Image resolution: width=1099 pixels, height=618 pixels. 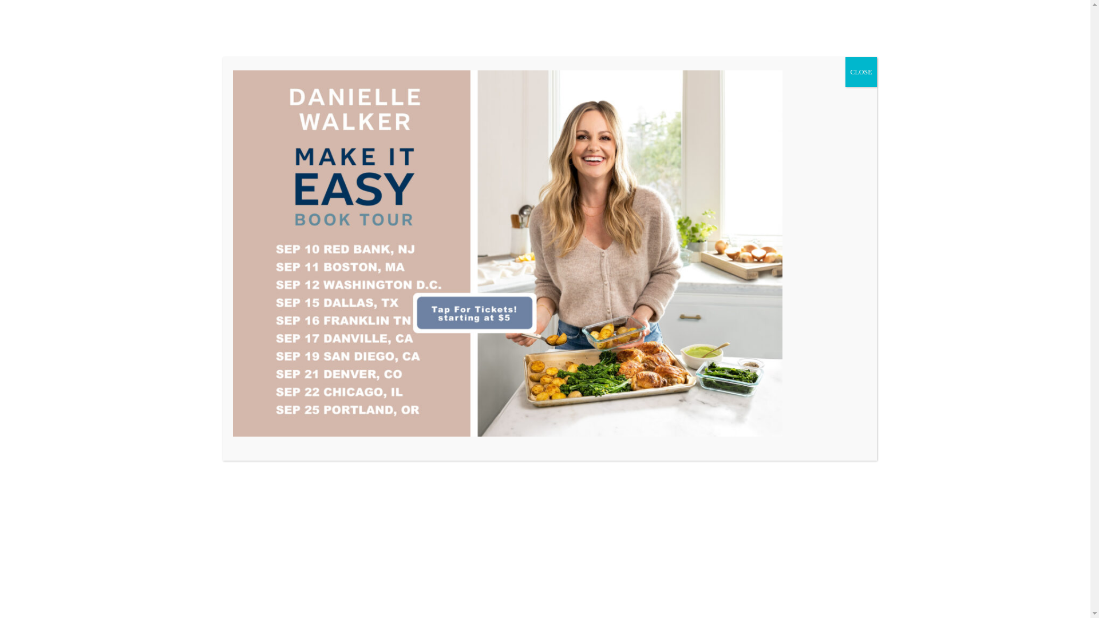 I want to click on ABOUT, so click(x=290, y=236).